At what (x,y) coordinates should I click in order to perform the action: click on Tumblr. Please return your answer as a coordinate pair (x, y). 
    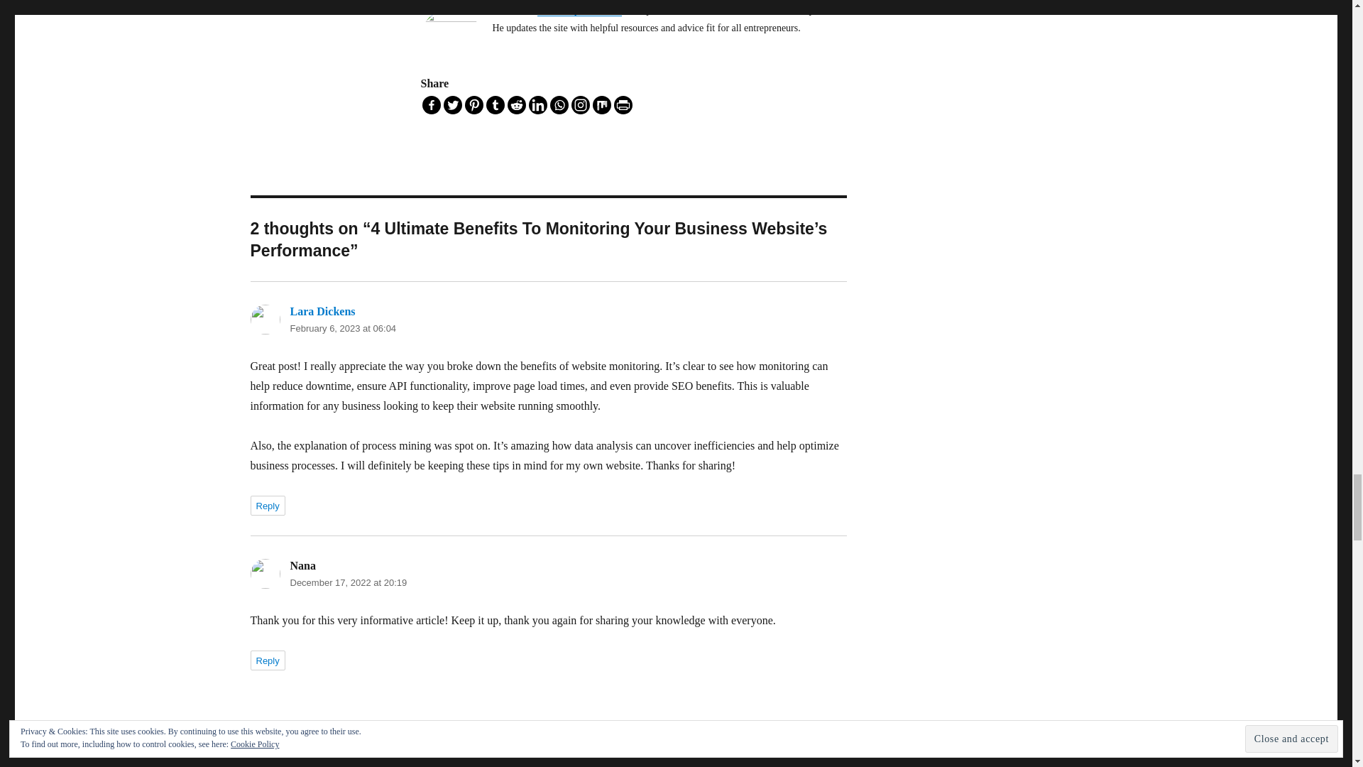
    Looking at the image, I should click on (494, 105).